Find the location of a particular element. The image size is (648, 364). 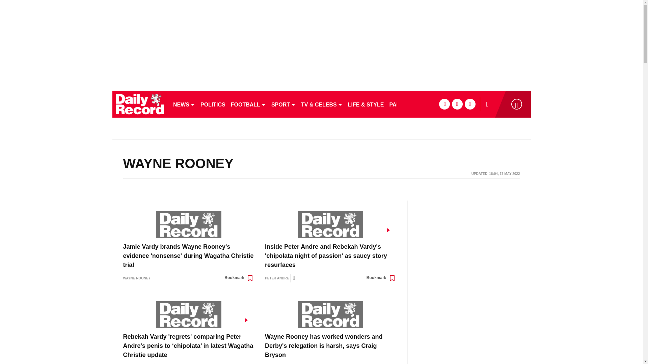

twitter is located at coordinates (457, 104).